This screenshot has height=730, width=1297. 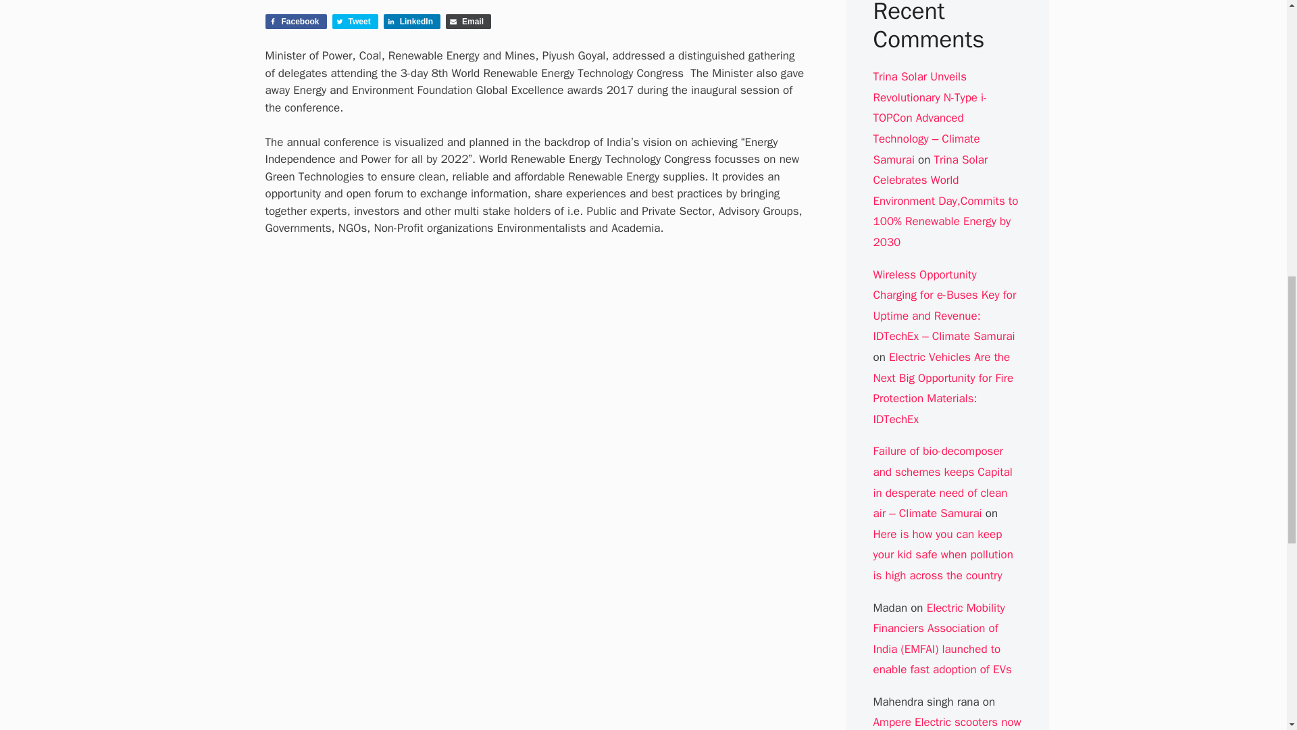 I want to click on Facebook, so click(x=295, y=22).